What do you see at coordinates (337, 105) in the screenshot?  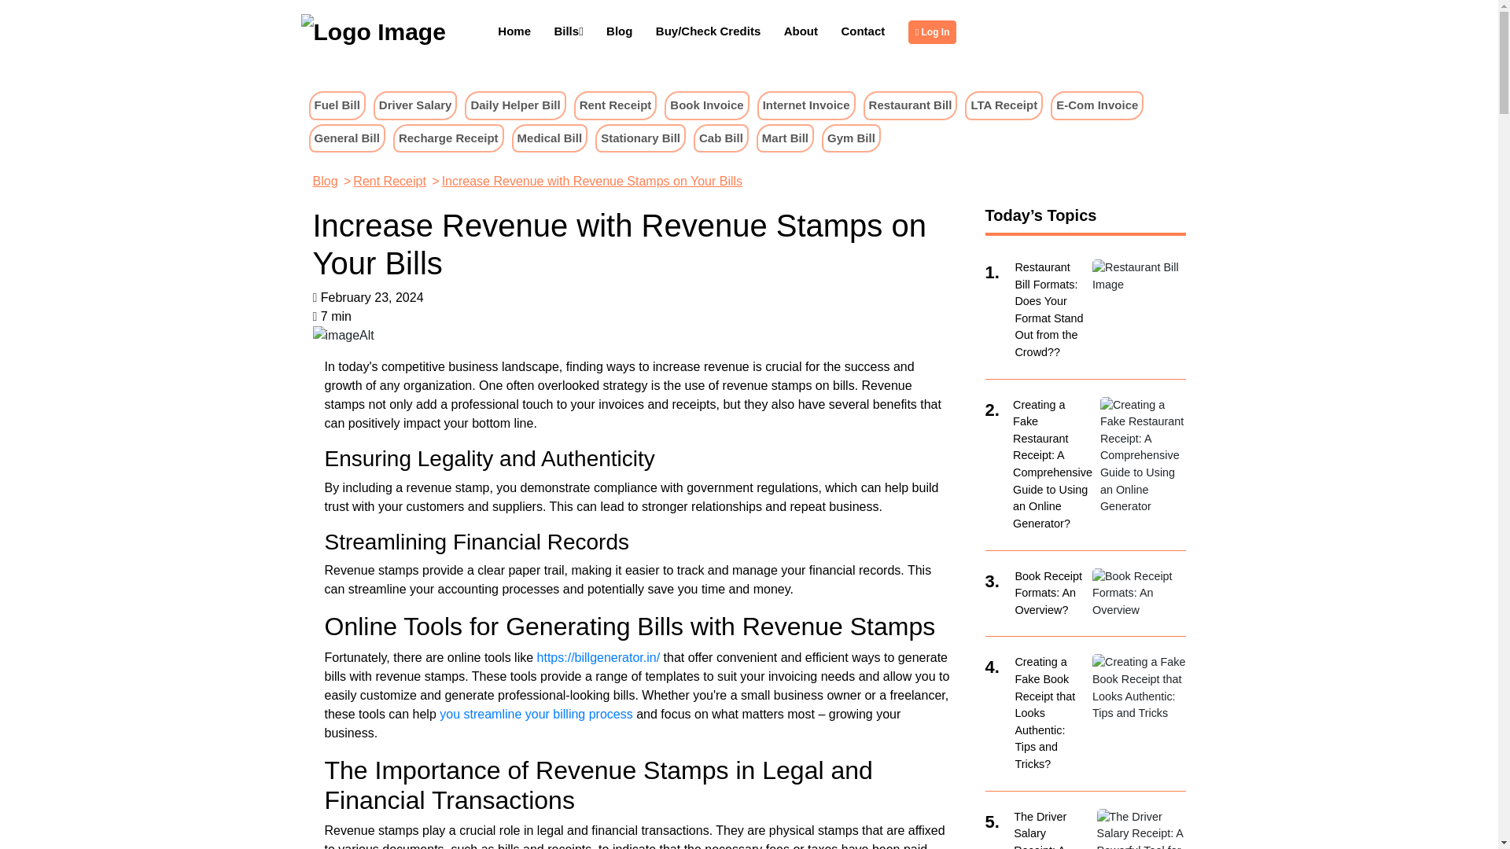 I see `Fuel Bill` at bounding box center [337, 105].